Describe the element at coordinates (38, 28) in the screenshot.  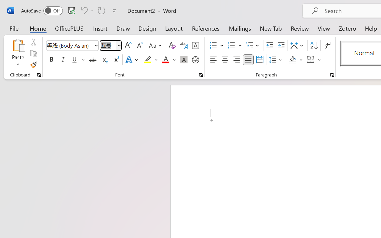
I see `Home` at that location.